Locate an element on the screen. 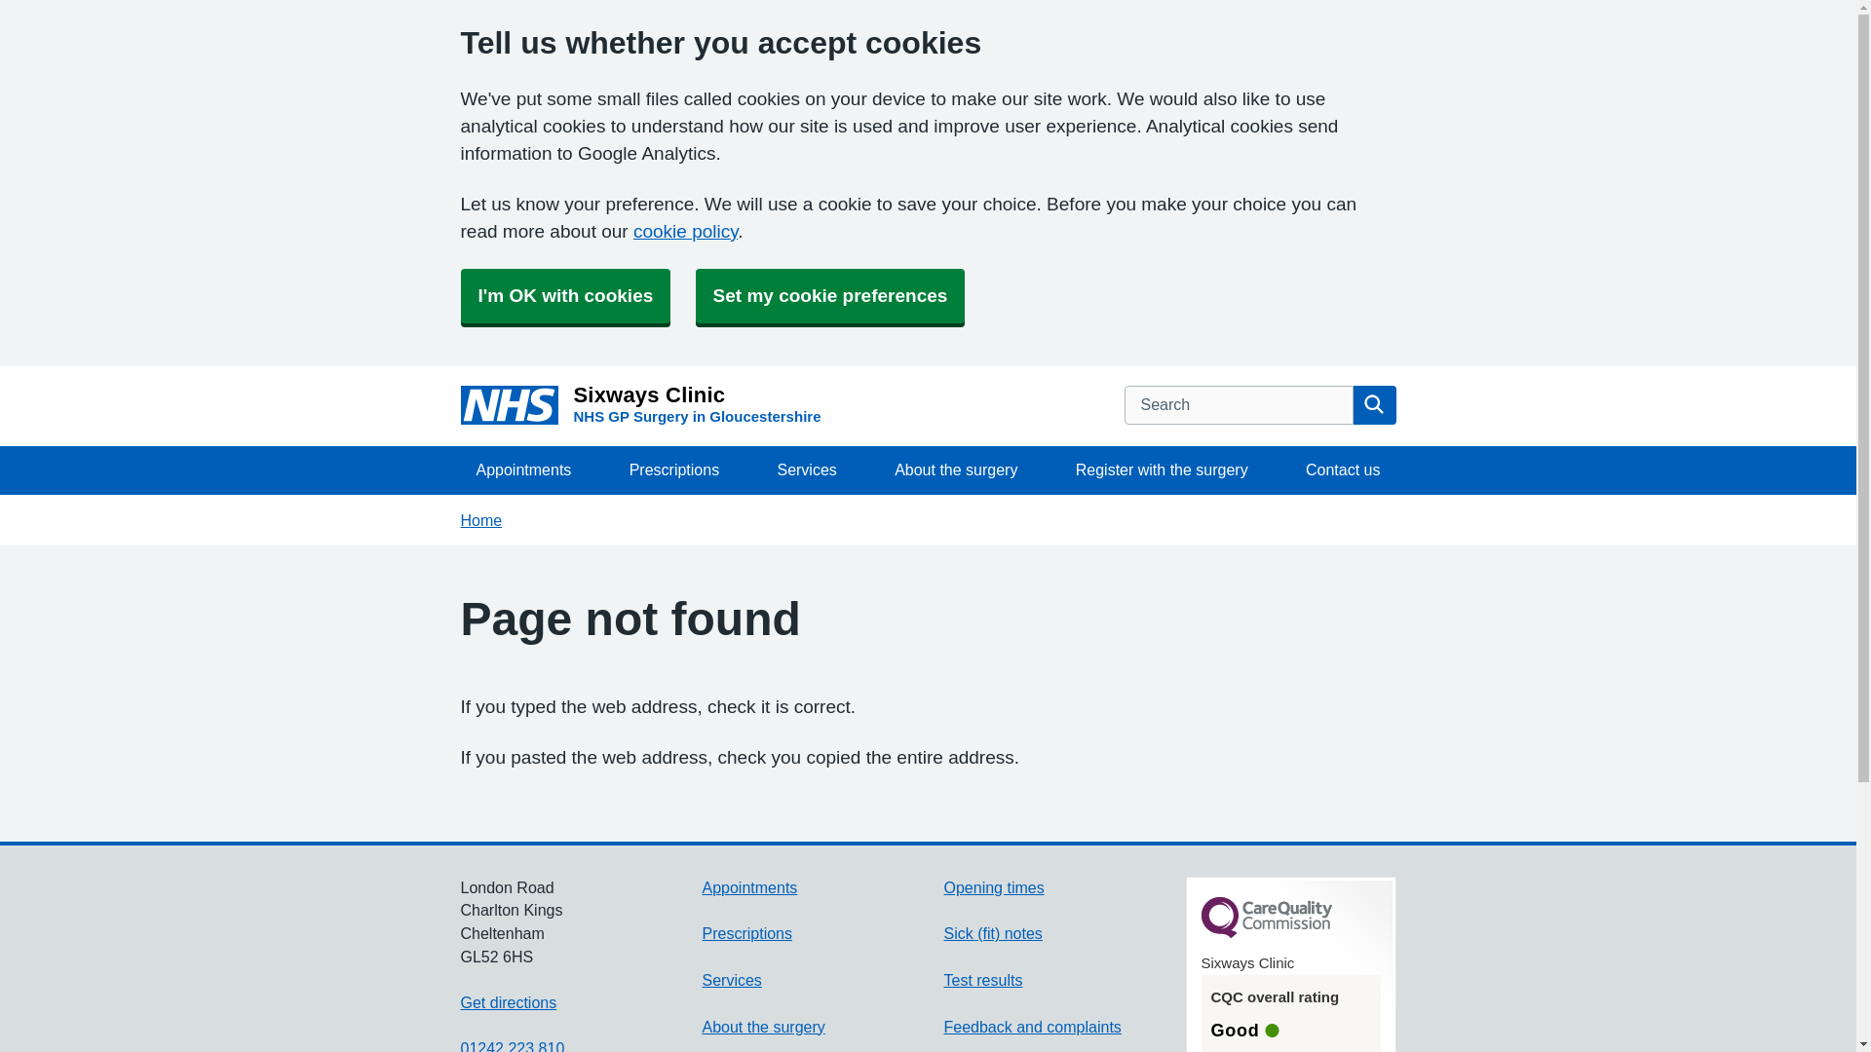  Contact us is located at coordinates (955, 470).